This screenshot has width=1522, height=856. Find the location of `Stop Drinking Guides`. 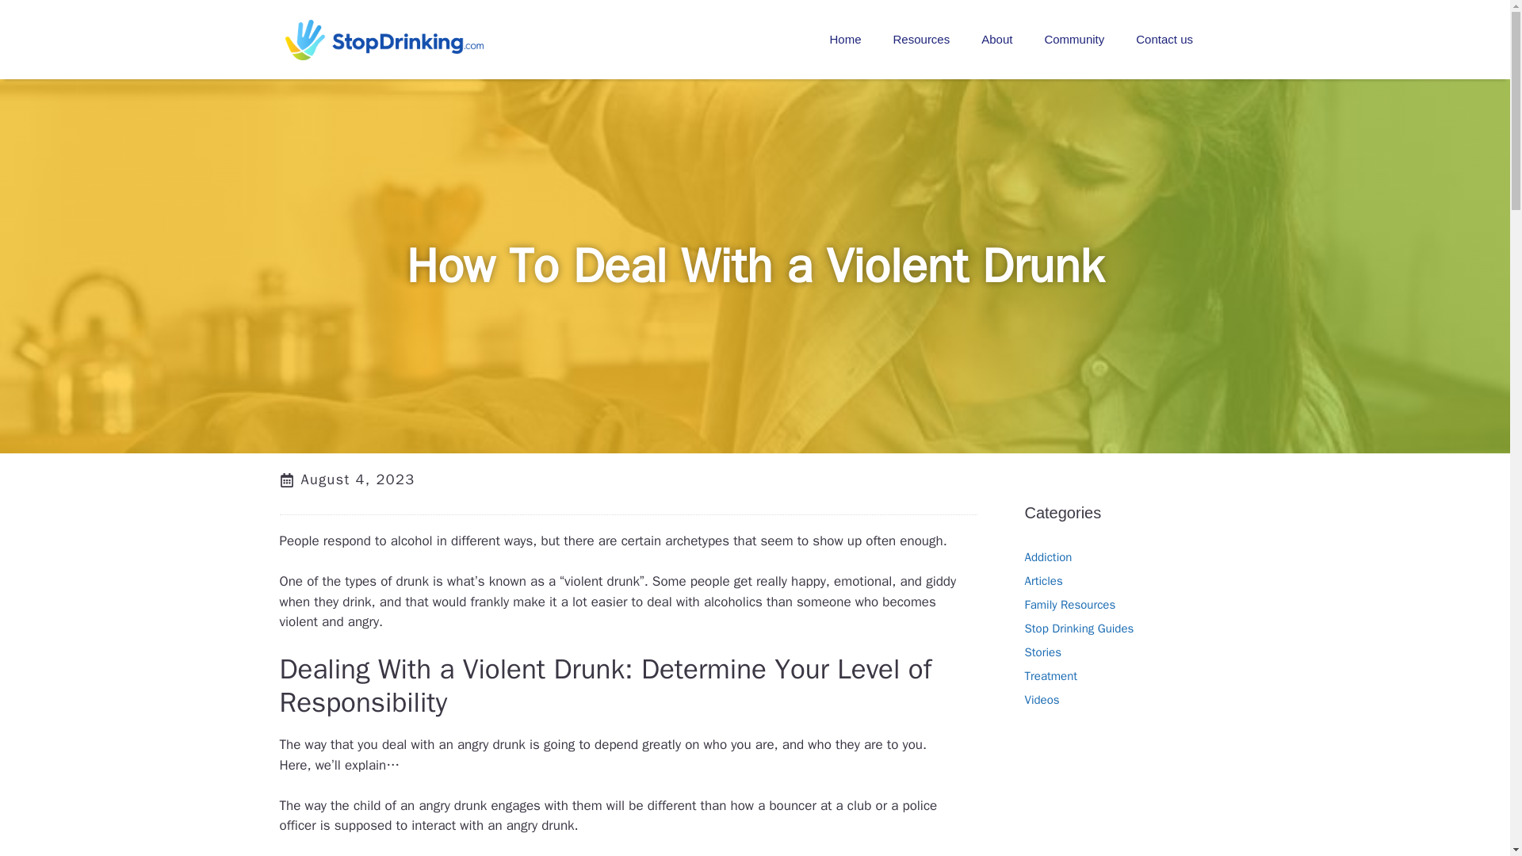

Stop Drinking Guides is located at coordinates (1079, 629).